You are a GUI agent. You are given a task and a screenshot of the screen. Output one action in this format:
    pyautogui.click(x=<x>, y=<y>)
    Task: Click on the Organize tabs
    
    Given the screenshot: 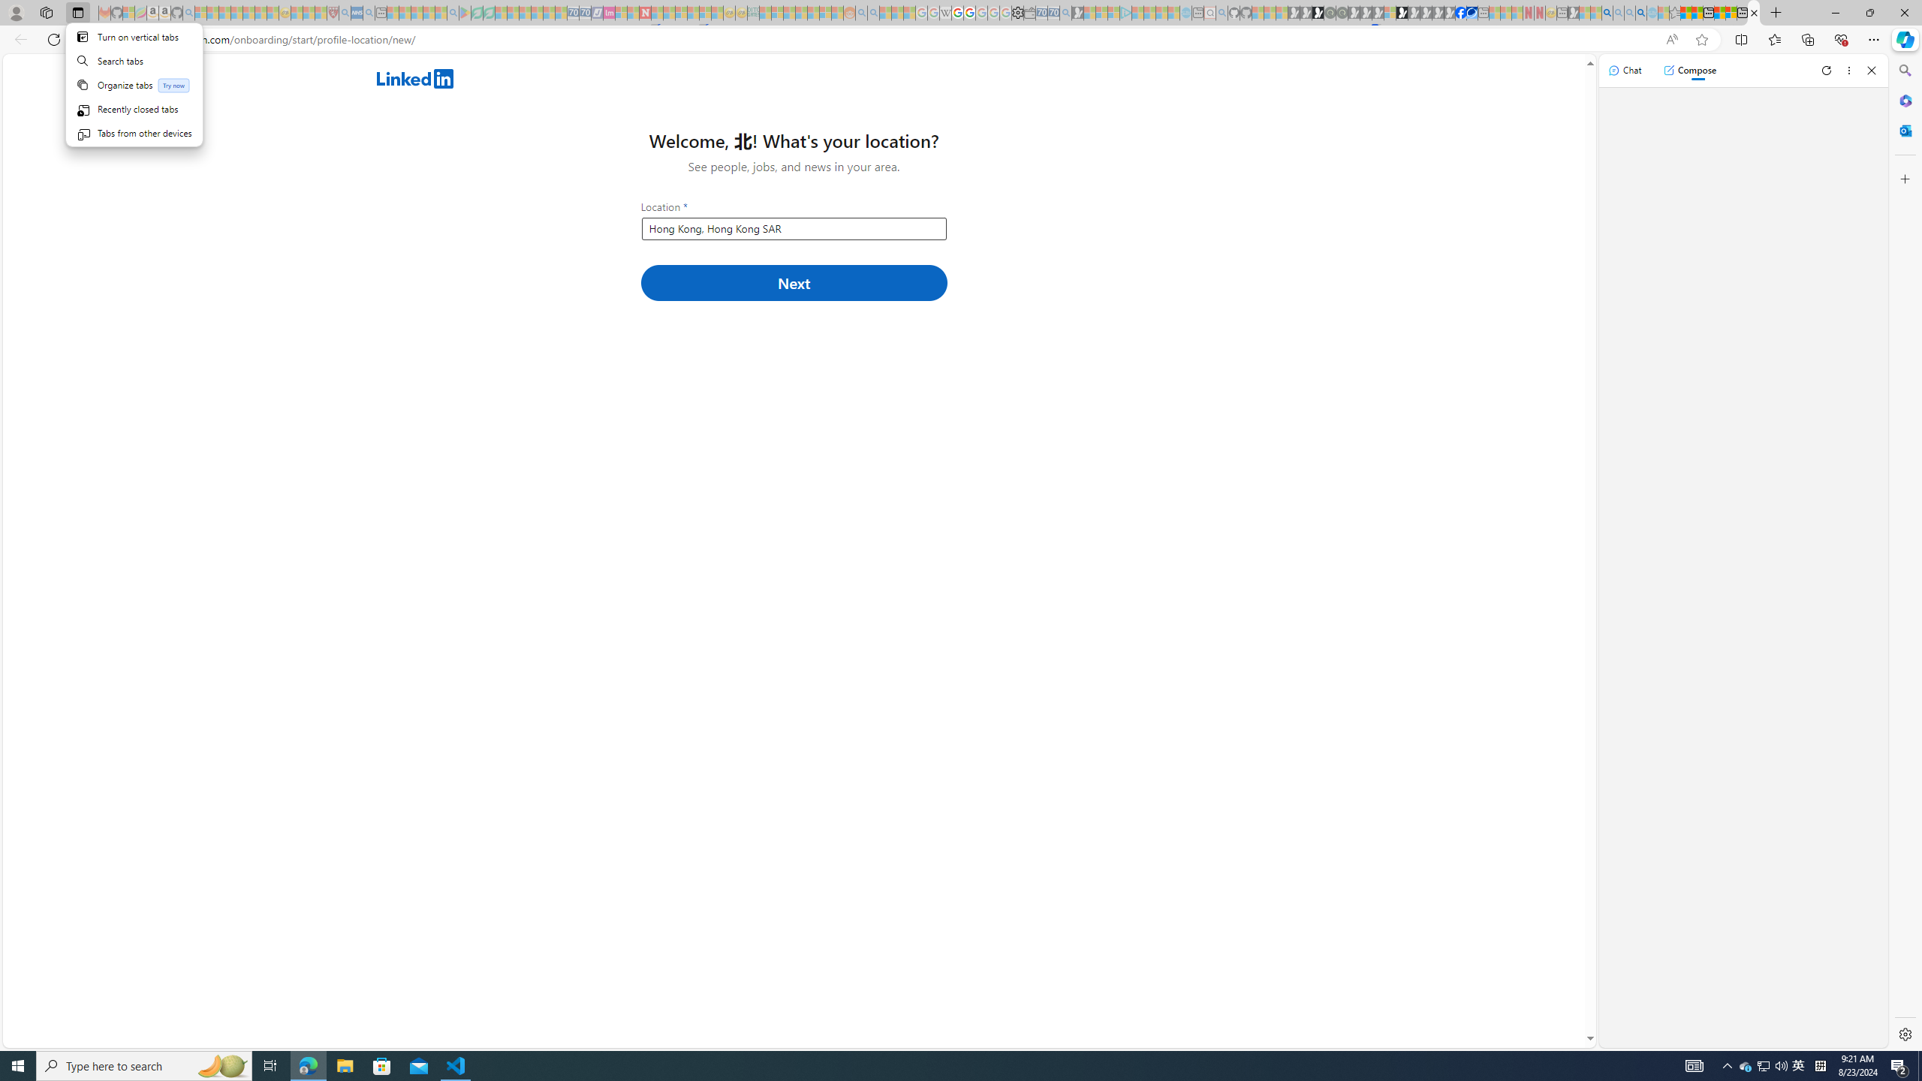 What is the action you would take?
    pyautogui.click(x=134, y=84)
    